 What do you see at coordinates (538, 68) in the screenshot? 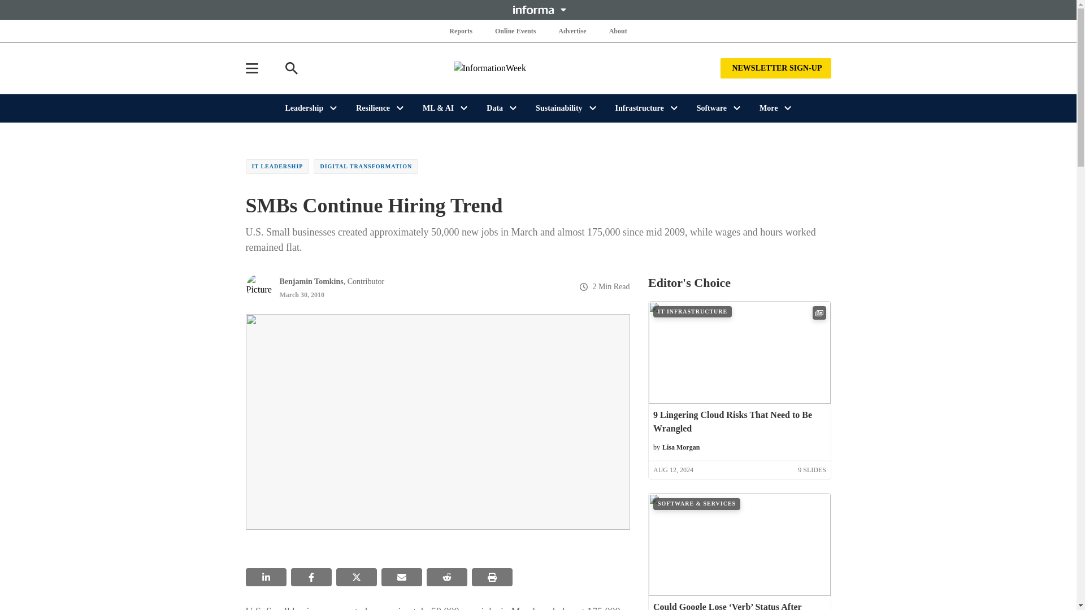
I see `InformationWeek` at bounding box center [538, 68].